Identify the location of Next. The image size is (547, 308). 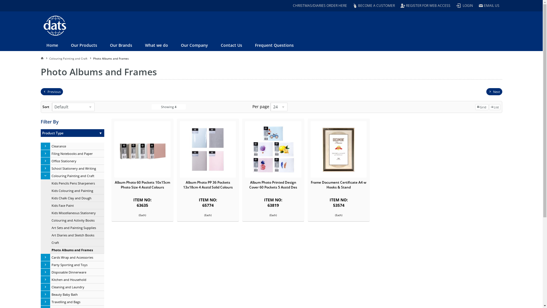
(494, 92).